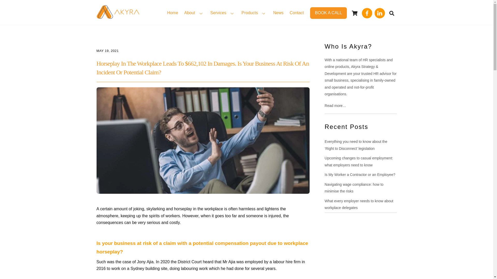  What do you see at coordinates (391, 13) in the screenshot?
I see `Search` at bounding box center [391, 13].